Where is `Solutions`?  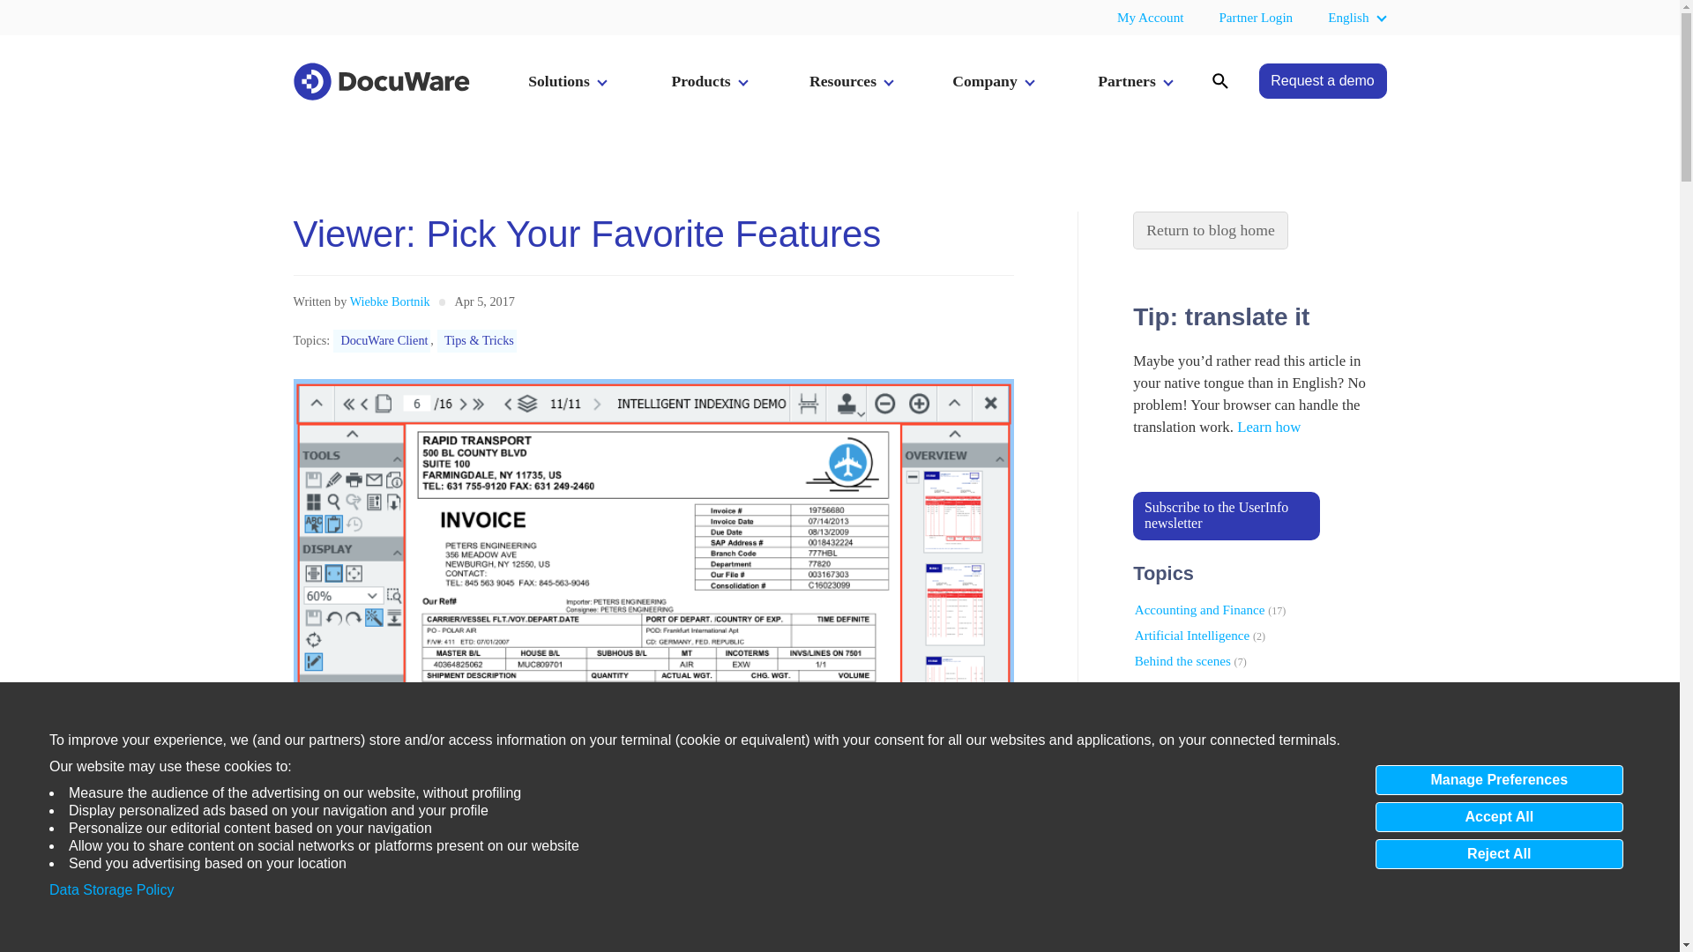 Solutions is located at coordinates (563, 81).